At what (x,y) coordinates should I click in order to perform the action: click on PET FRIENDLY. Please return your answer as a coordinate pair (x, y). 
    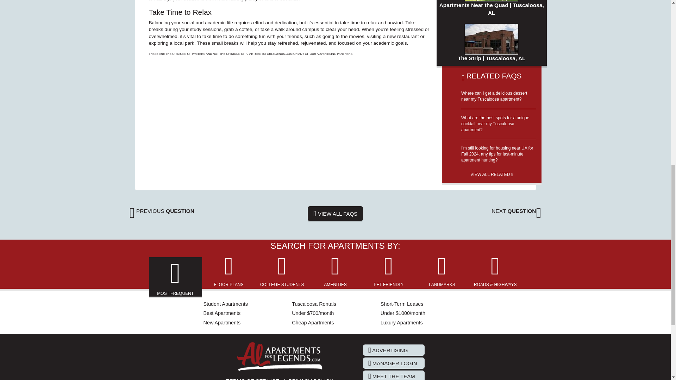
    Looking at the image, I should click on (389, 271).